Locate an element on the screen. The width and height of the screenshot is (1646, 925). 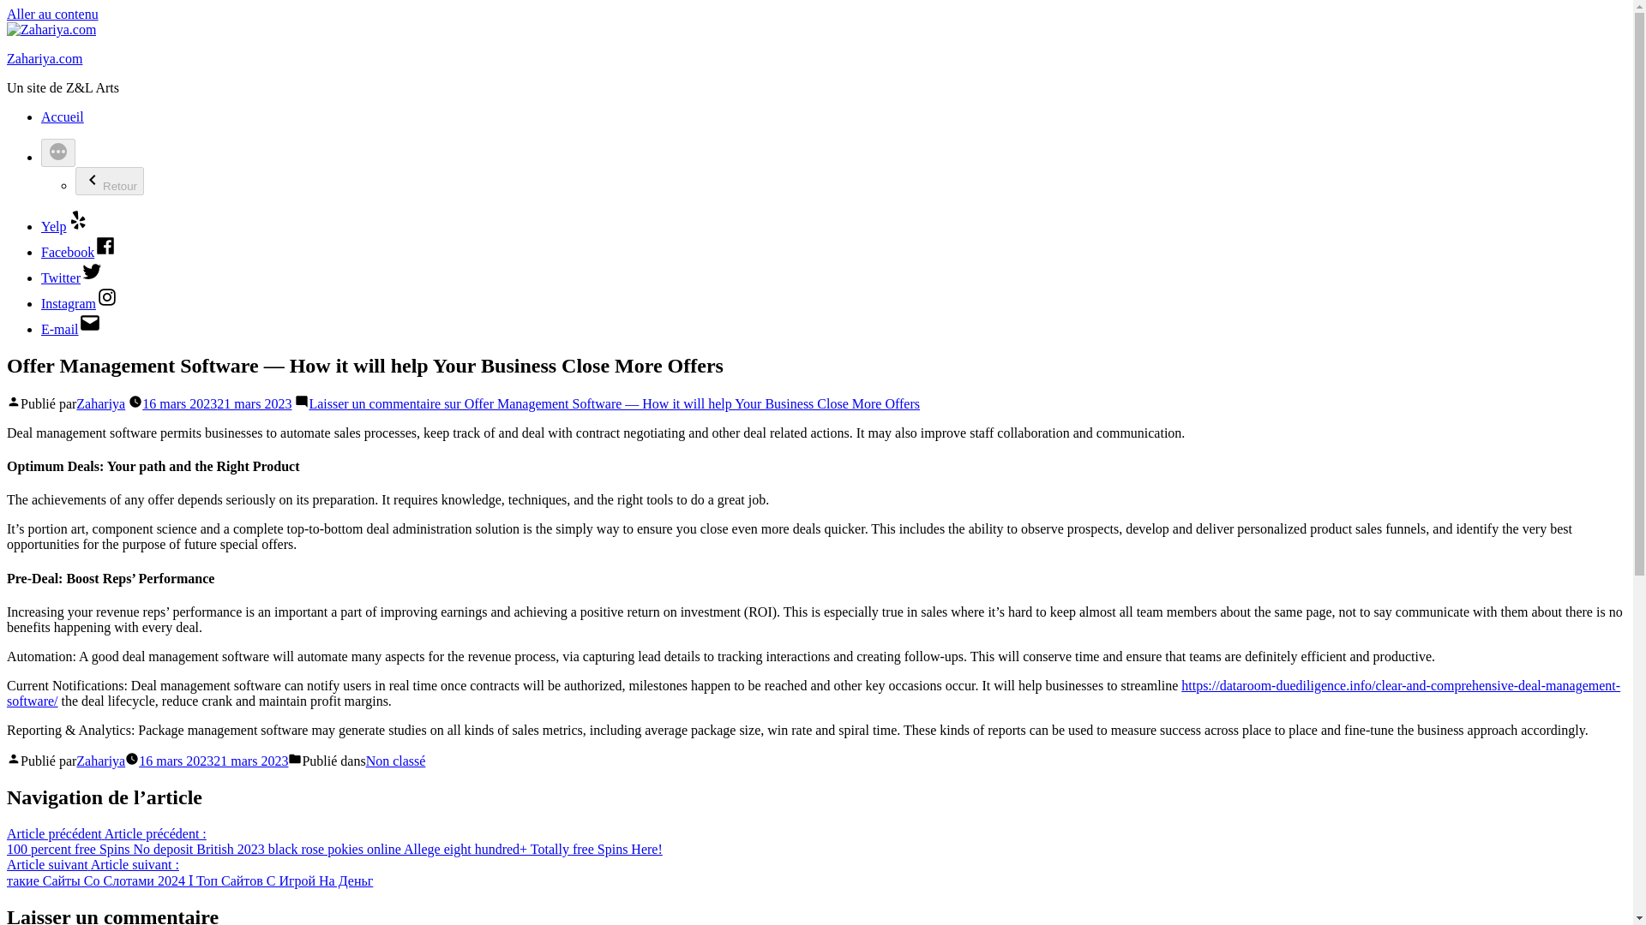
Facebook is located at coordinates (79, 252).